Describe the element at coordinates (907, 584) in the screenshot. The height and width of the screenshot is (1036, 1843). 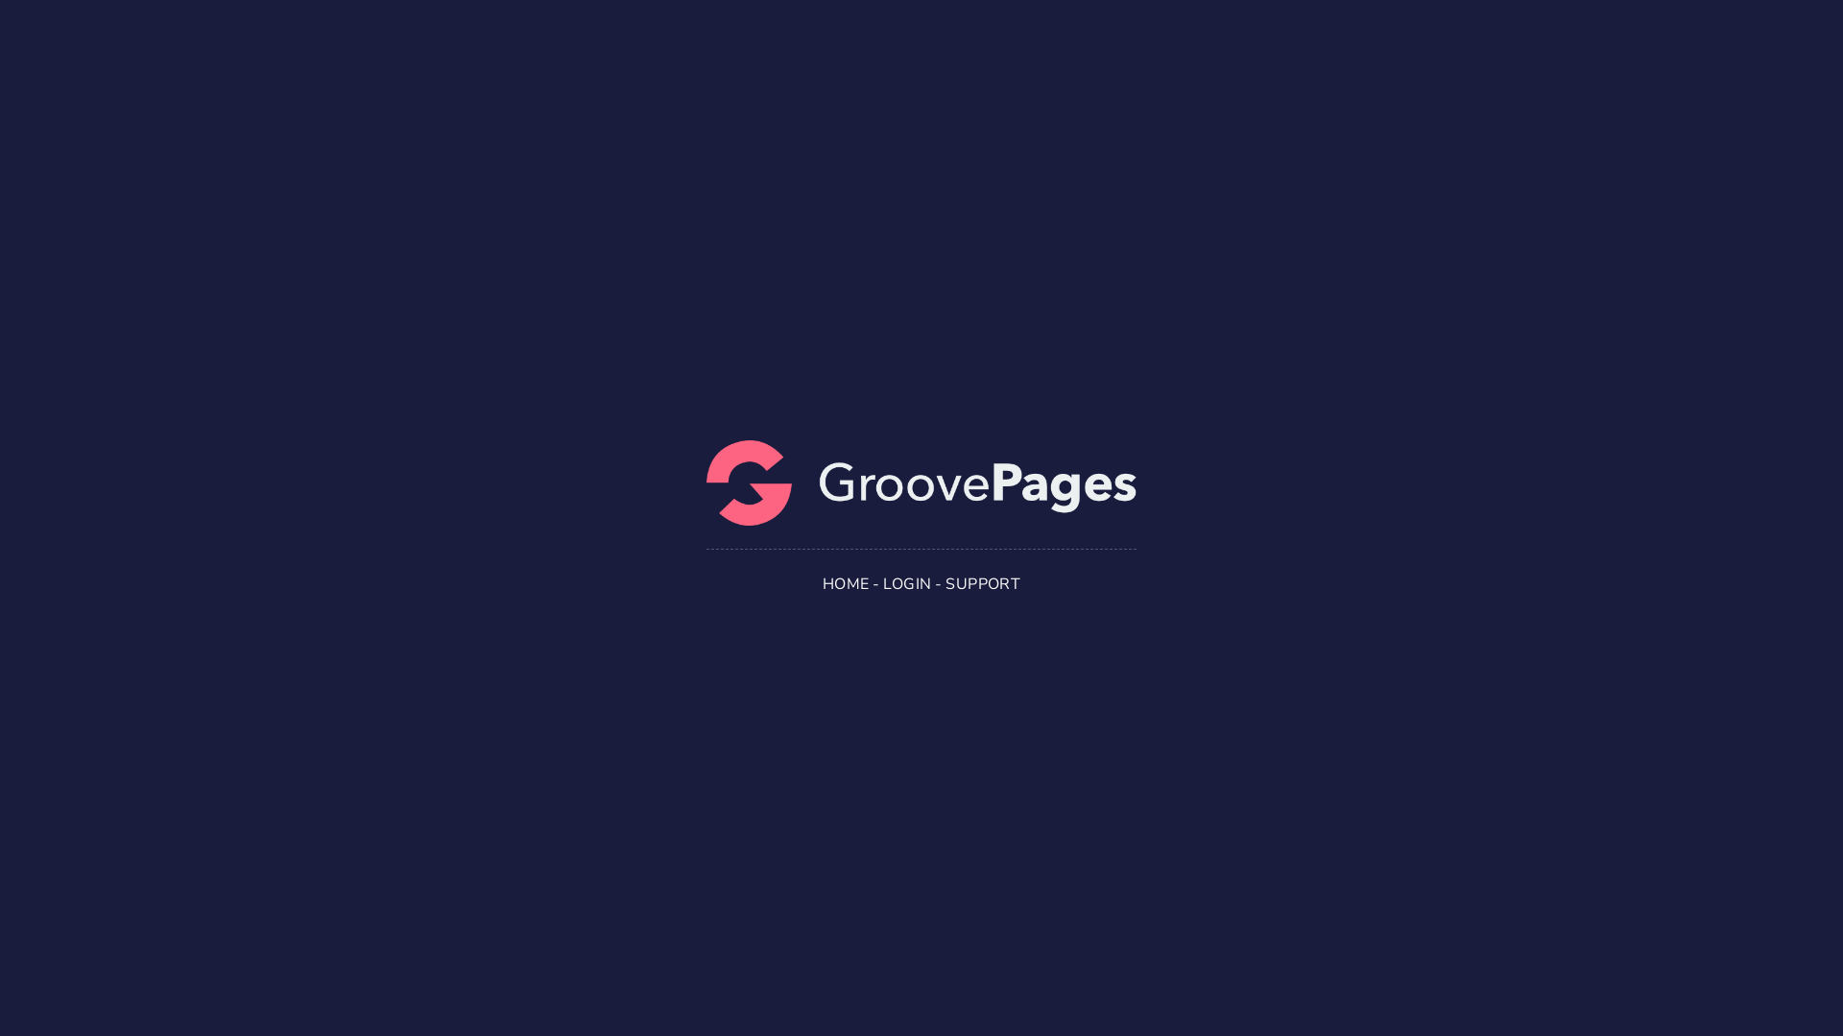
I see `LOGIN` at that location.